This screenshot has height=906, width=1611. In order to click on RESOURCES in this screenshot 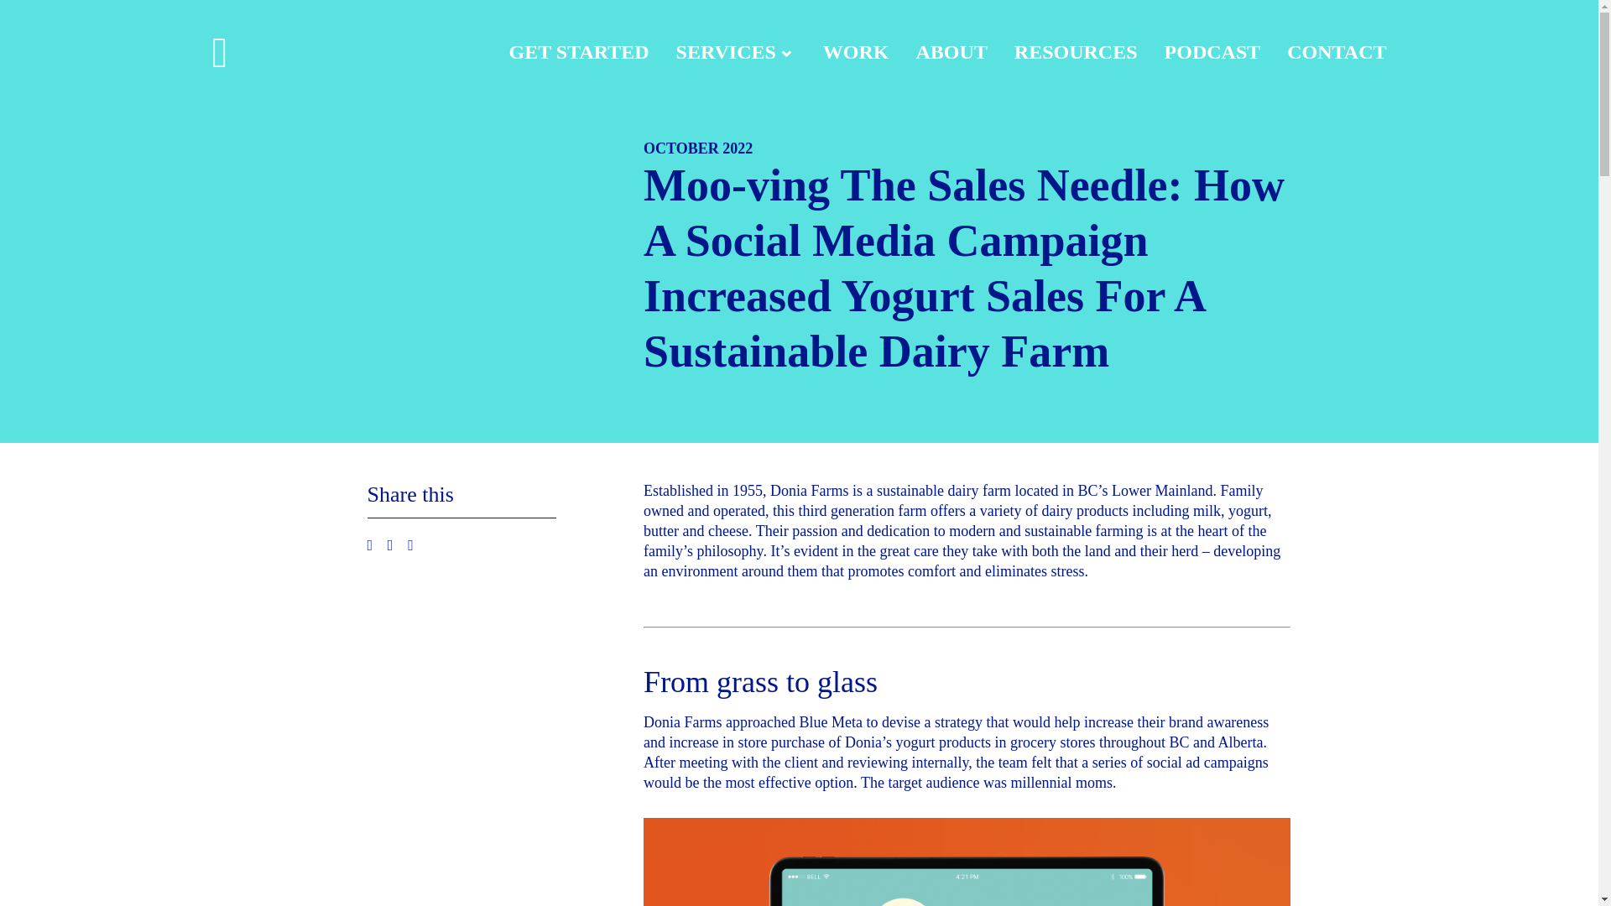, I will do `click(1076, 52)`.